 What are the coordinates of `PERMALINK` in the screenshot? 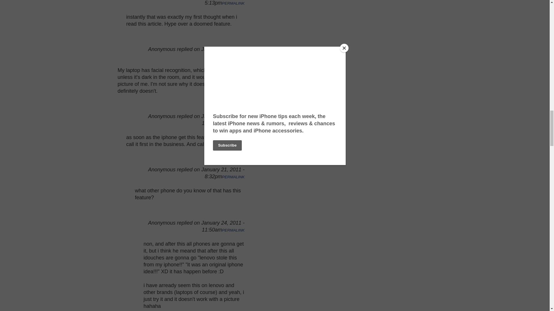 It's located at (233, 3).